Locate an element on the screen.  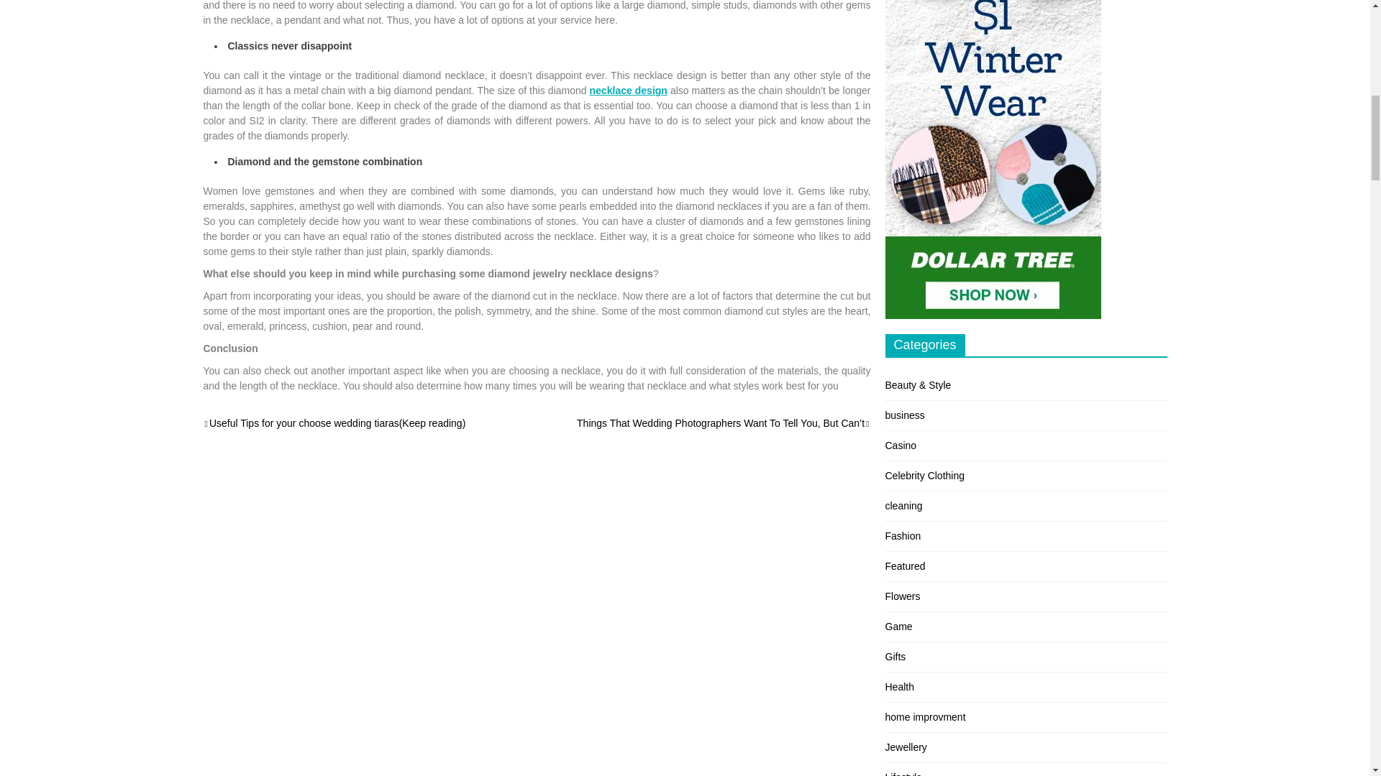
Game is located at coordinates (898, 627).